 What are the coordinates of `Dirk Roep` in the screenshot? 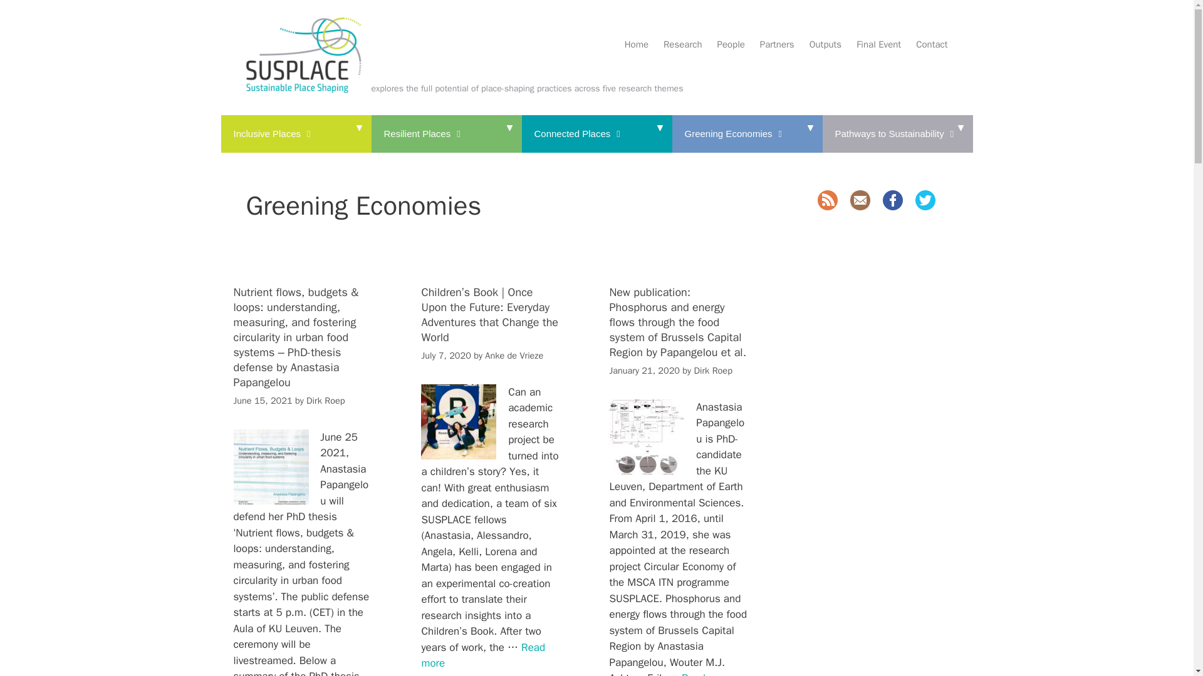 It's located at (325, 401).